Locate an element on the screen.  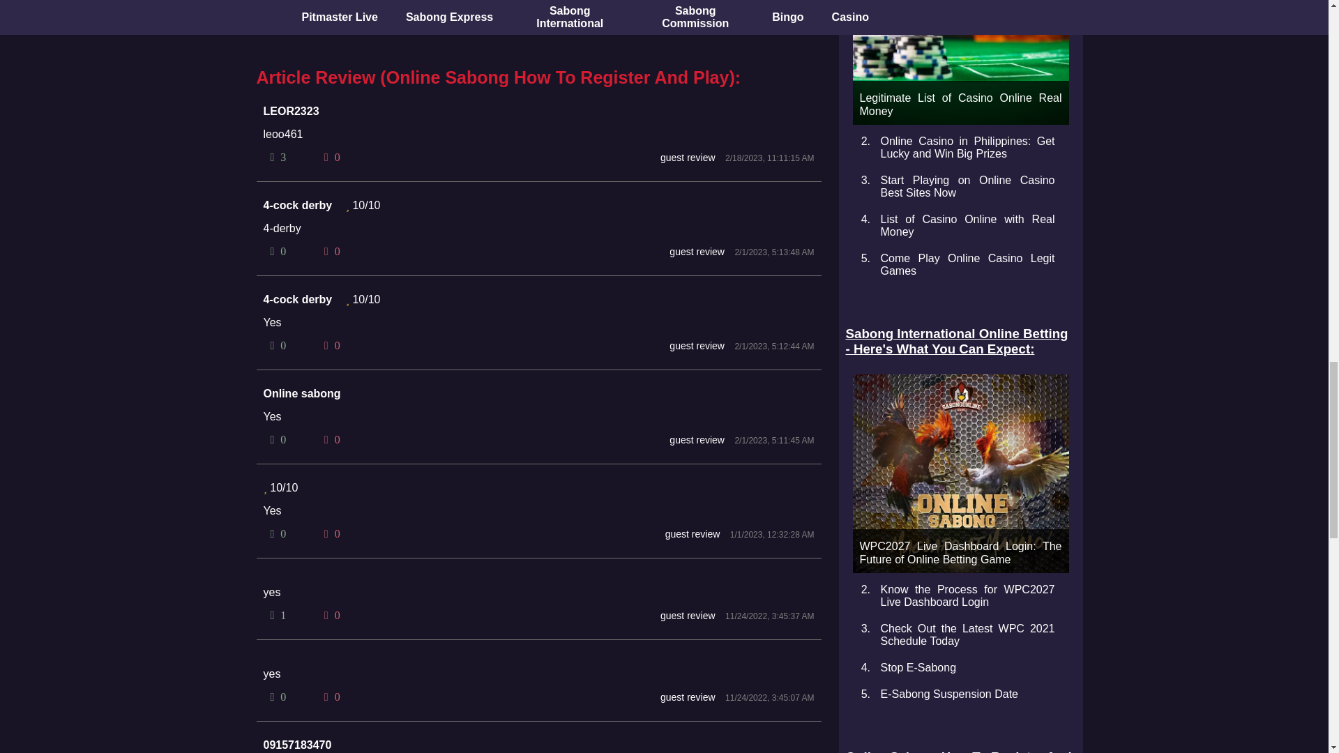
Online Casino in Philippines: Get Lucky and Win Big Prizes is located at coordinates (967, 147).